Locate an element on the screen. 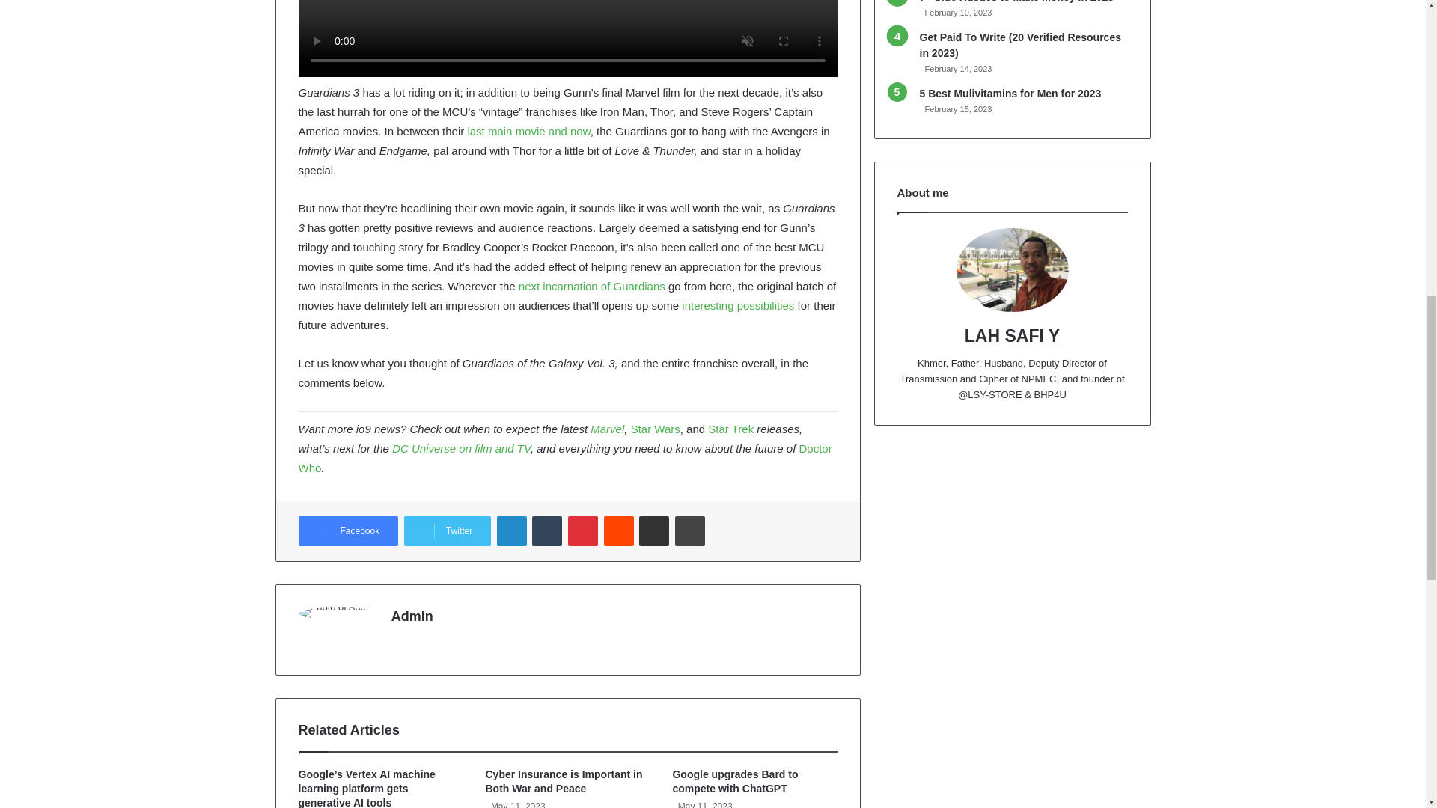 This screenshot has width=1437, height=808. Twitter is located at coordinates (448, 531).